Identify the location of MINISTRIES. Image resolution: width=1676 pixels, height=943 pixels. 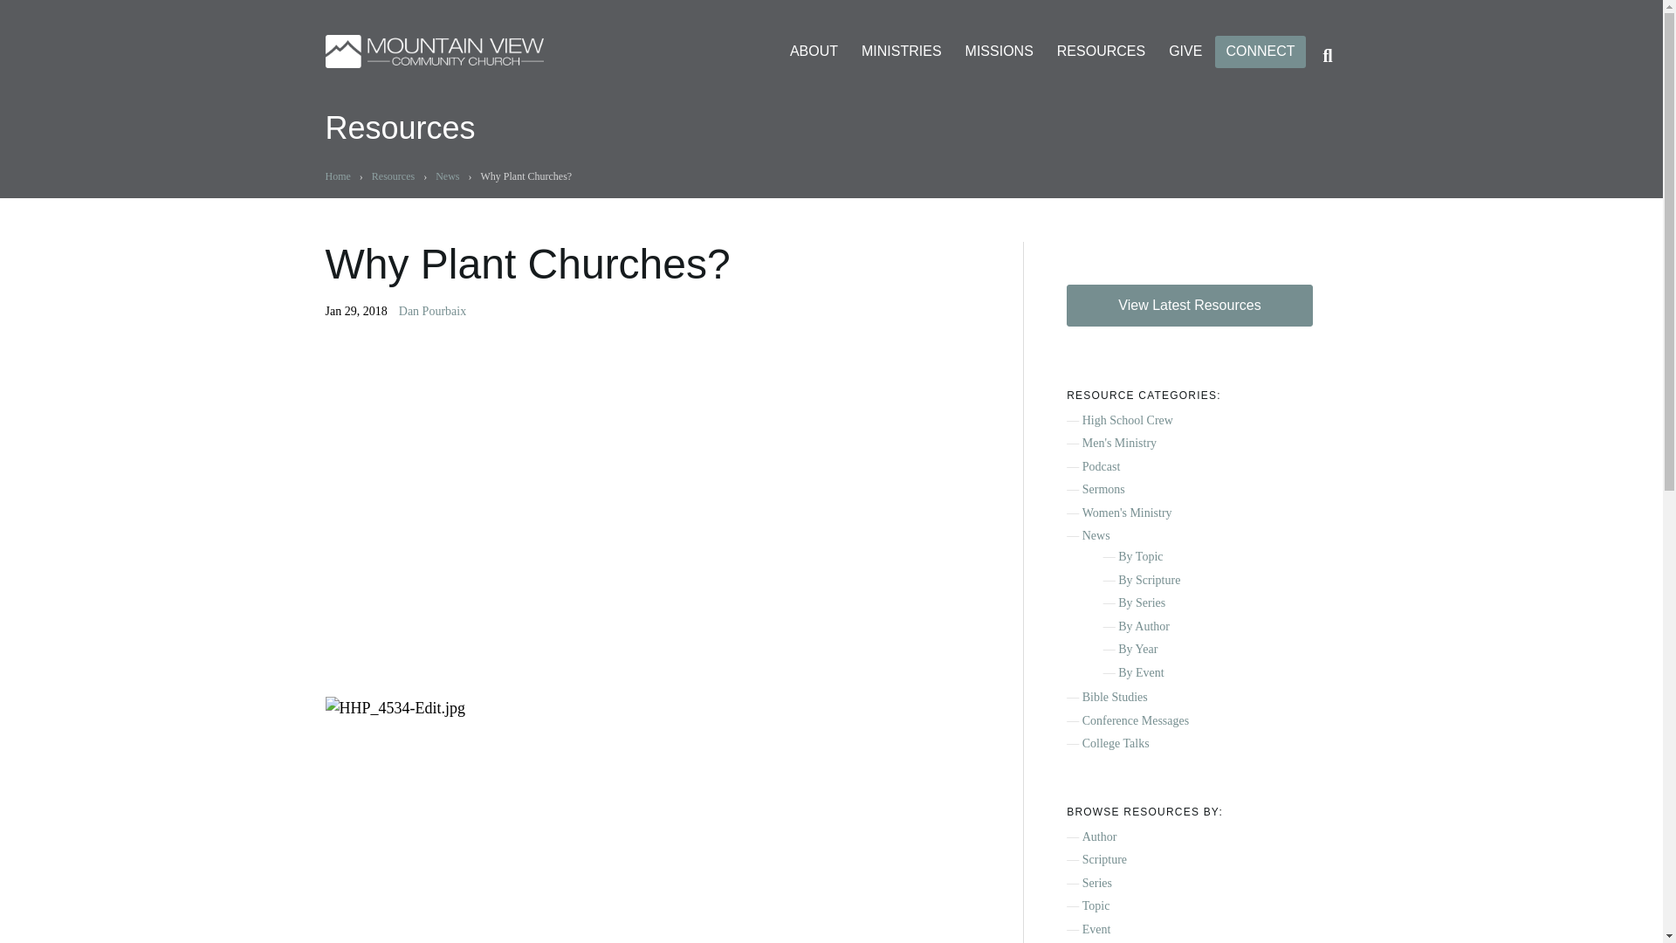
(901, 52).